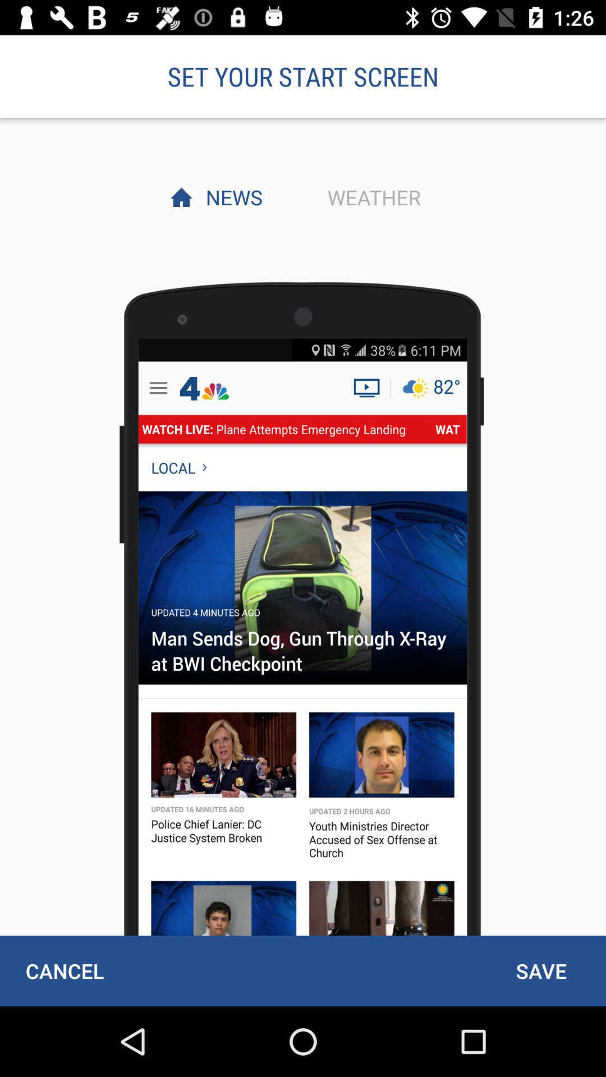  Describe the element at coordinates (541, 970) in the screenshot. I see `open icon at the bottom right corner` at that location.